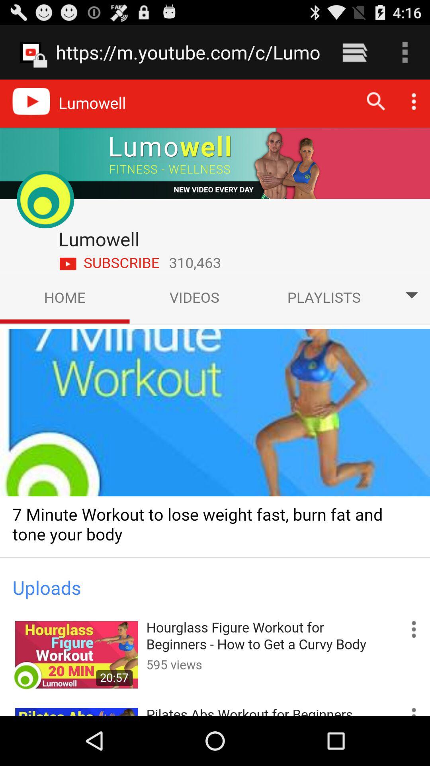 Image resolution: width=430 pixels, height=766 pixels. I want to click on launch the icon at the center, so click(215, 397).